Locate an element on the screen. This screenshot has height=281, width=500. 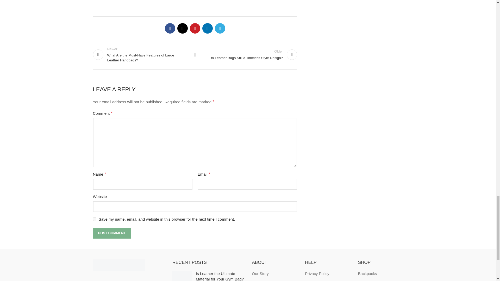
yes is located at coordinates (248, 55).